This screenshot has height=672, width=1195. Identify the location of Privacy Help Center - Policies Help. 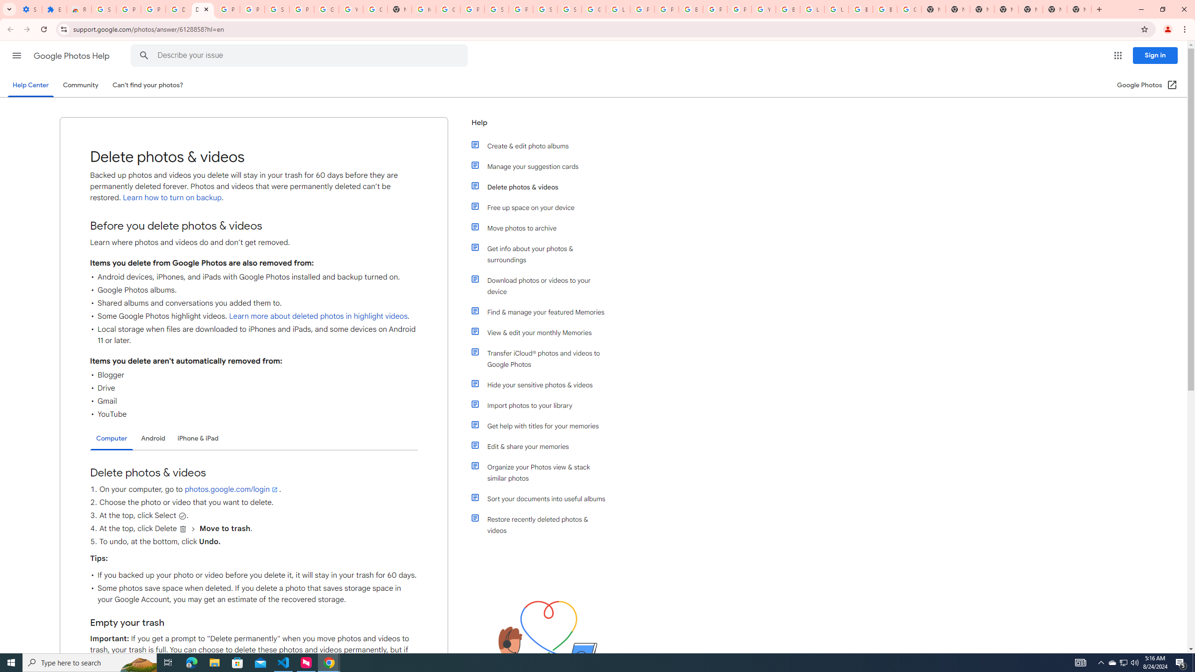
(642, 9).